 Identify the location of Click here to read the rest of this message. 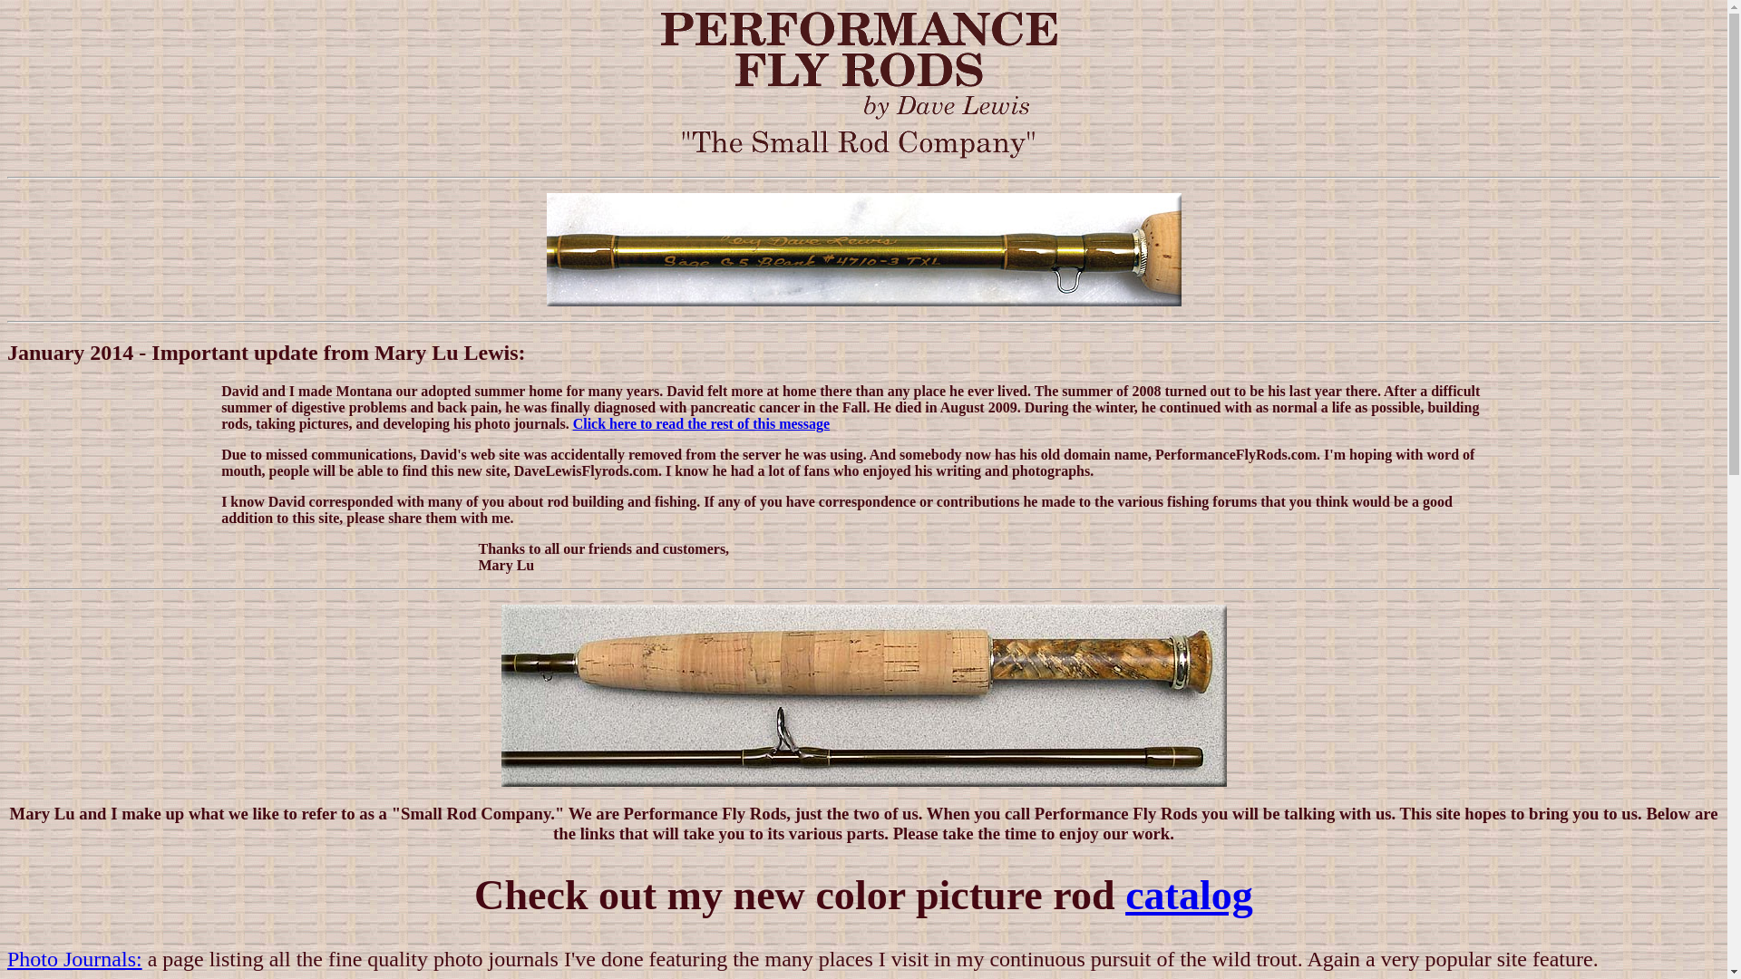
(701, 424).